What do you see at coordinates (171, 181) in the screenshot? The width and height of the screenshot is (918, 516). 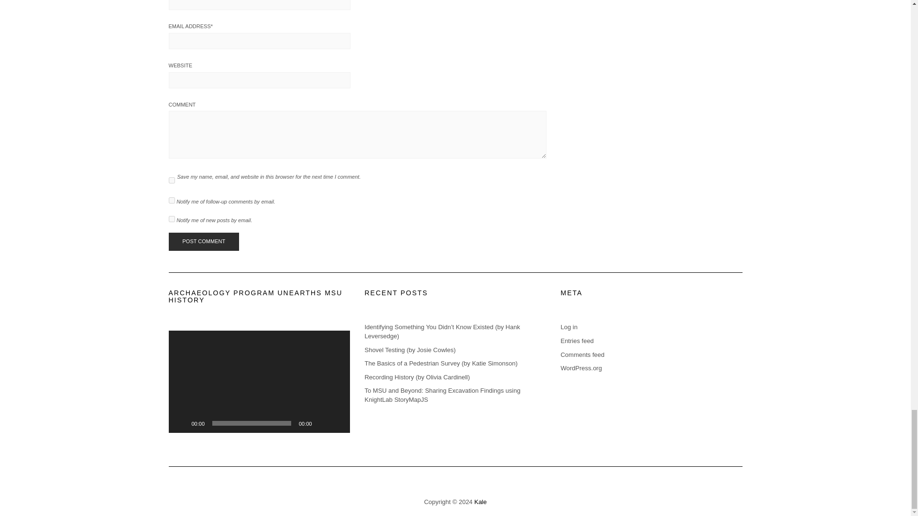 I see `yes` at bounding box center [171, 181].